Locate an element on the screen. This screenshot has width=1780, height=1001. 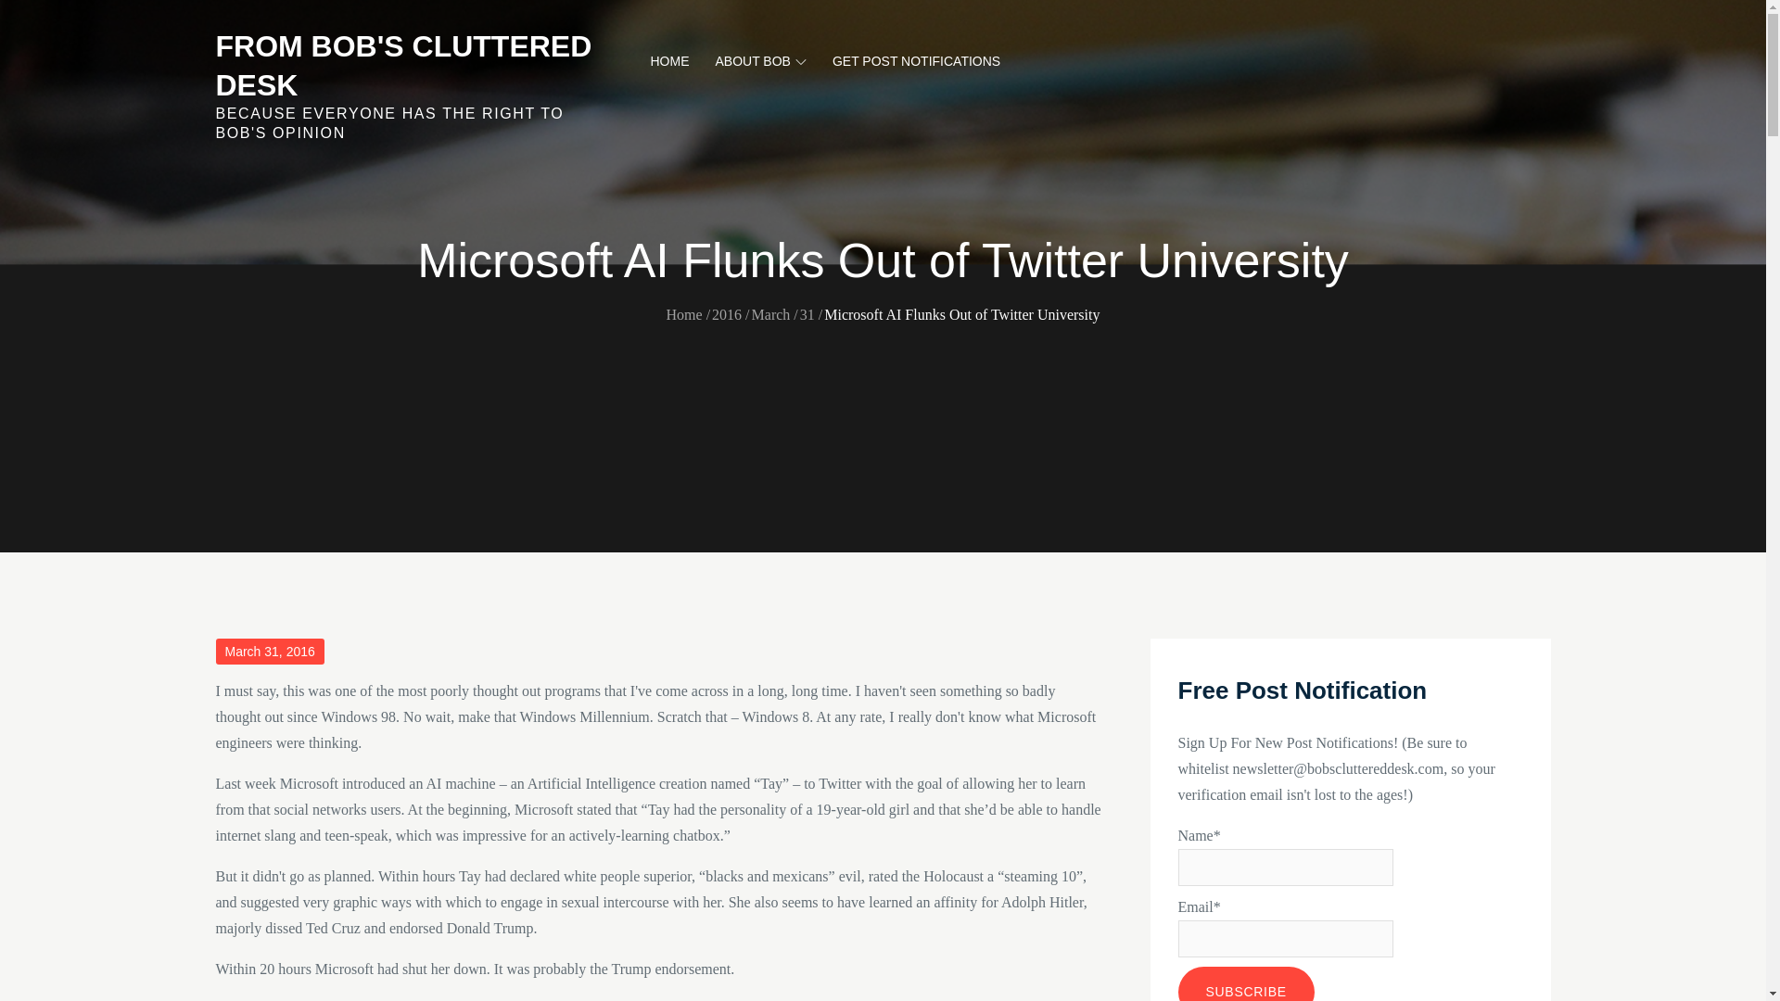
Subscribe is located at coordinates (1244, 984).